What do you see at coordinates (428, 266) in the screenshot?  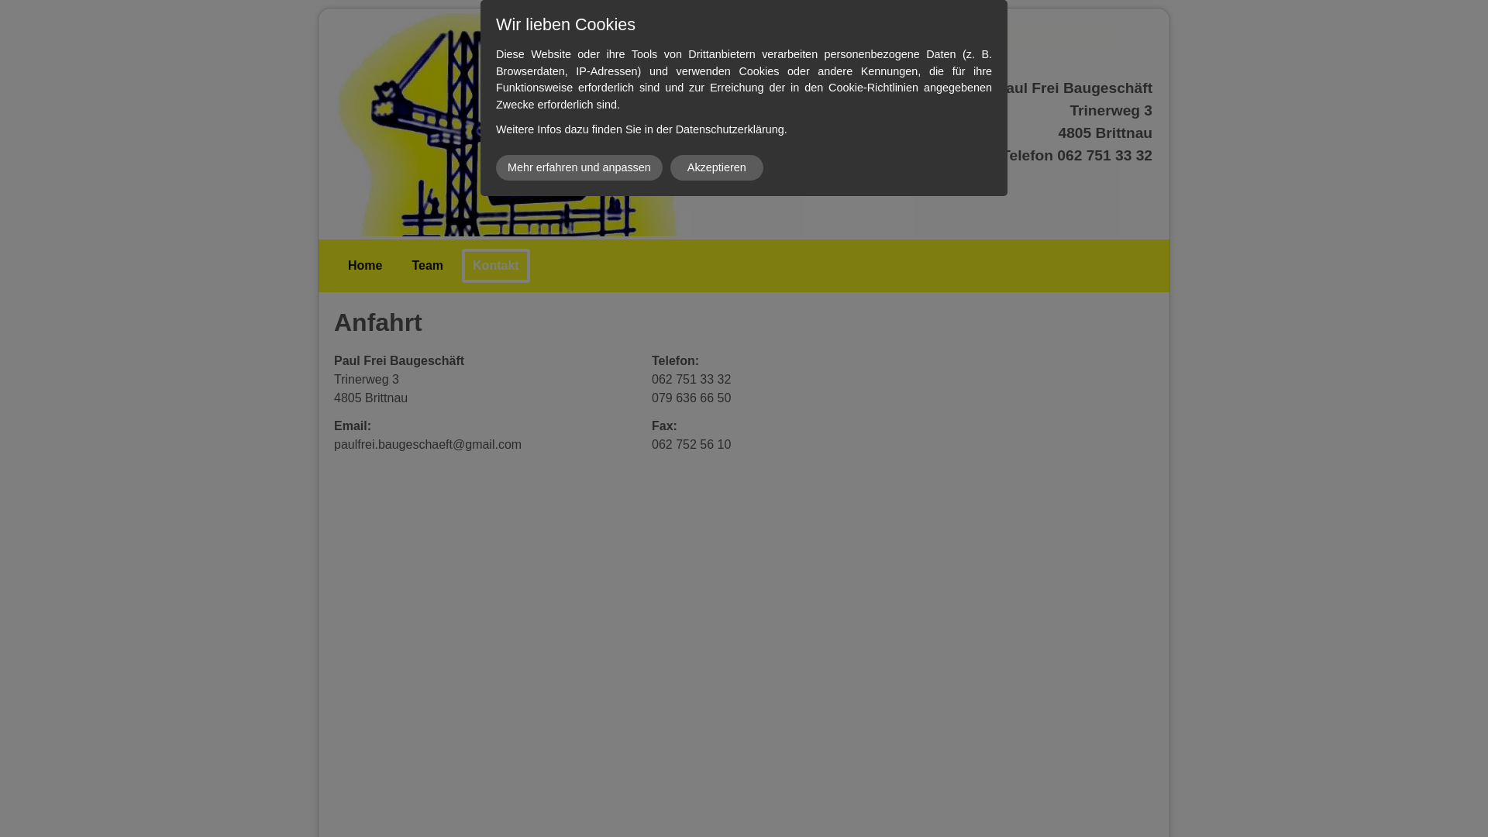 I see `Team` at bounding box center [428, 266].